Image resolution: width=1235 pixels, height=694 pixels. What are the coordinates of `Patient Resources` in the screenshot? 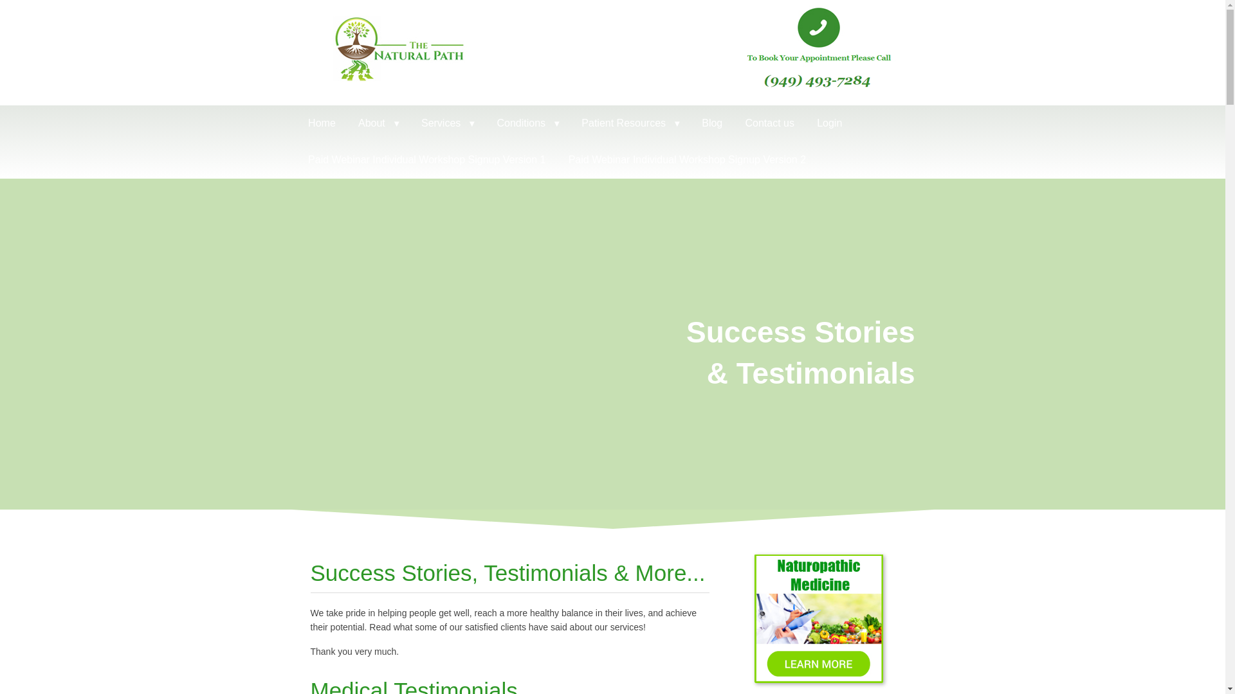 It's located at (630, 123).